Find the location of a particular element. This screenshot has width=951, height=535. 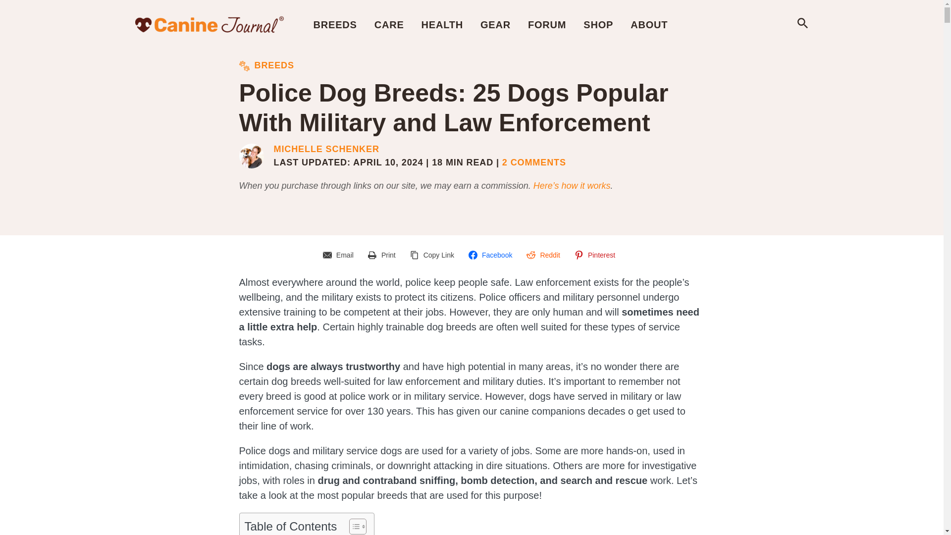

Posts by Michelle Schenker is located at coordinates (326, 150).